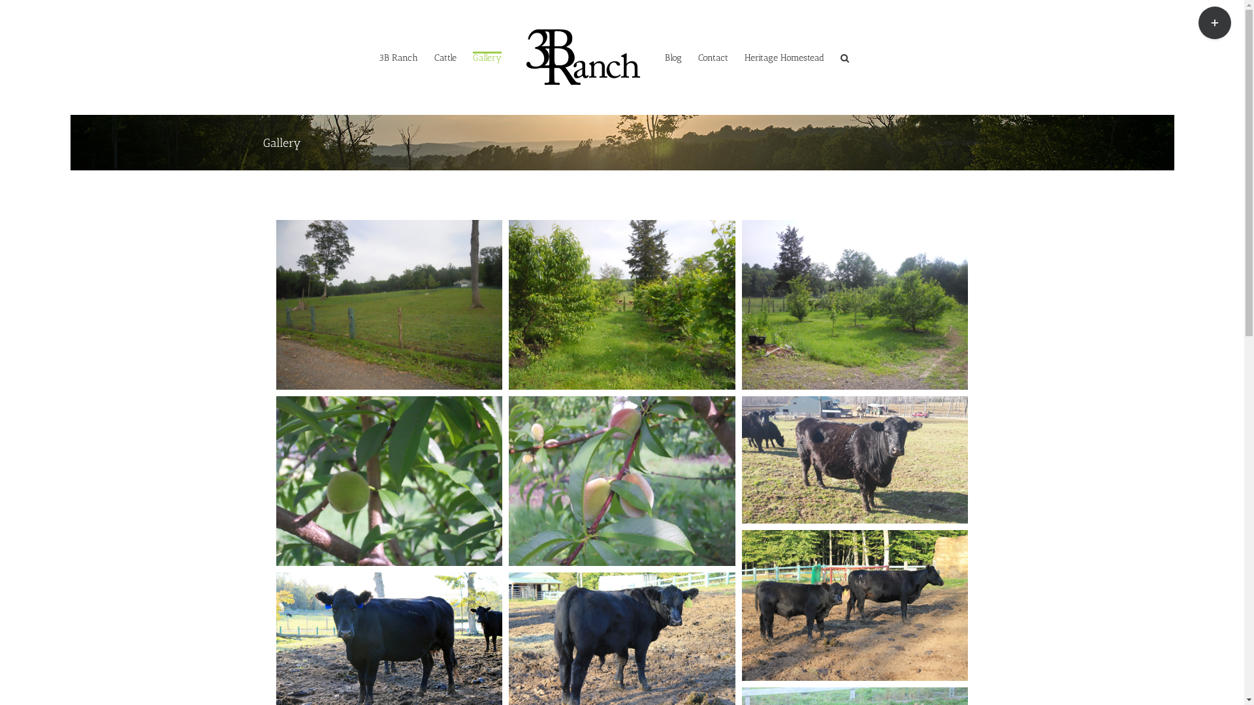 This screenshot has width=1254, height=705. I want to click on Toggle Sliding Bar Area, so click(1215, 23).